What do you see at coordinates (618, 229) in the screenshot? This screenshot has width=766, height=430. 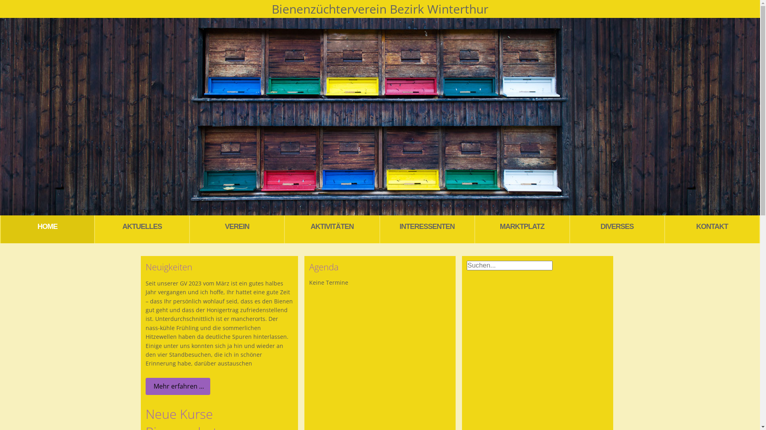 I see `DIVERSES` at bounding box center [618, 229].